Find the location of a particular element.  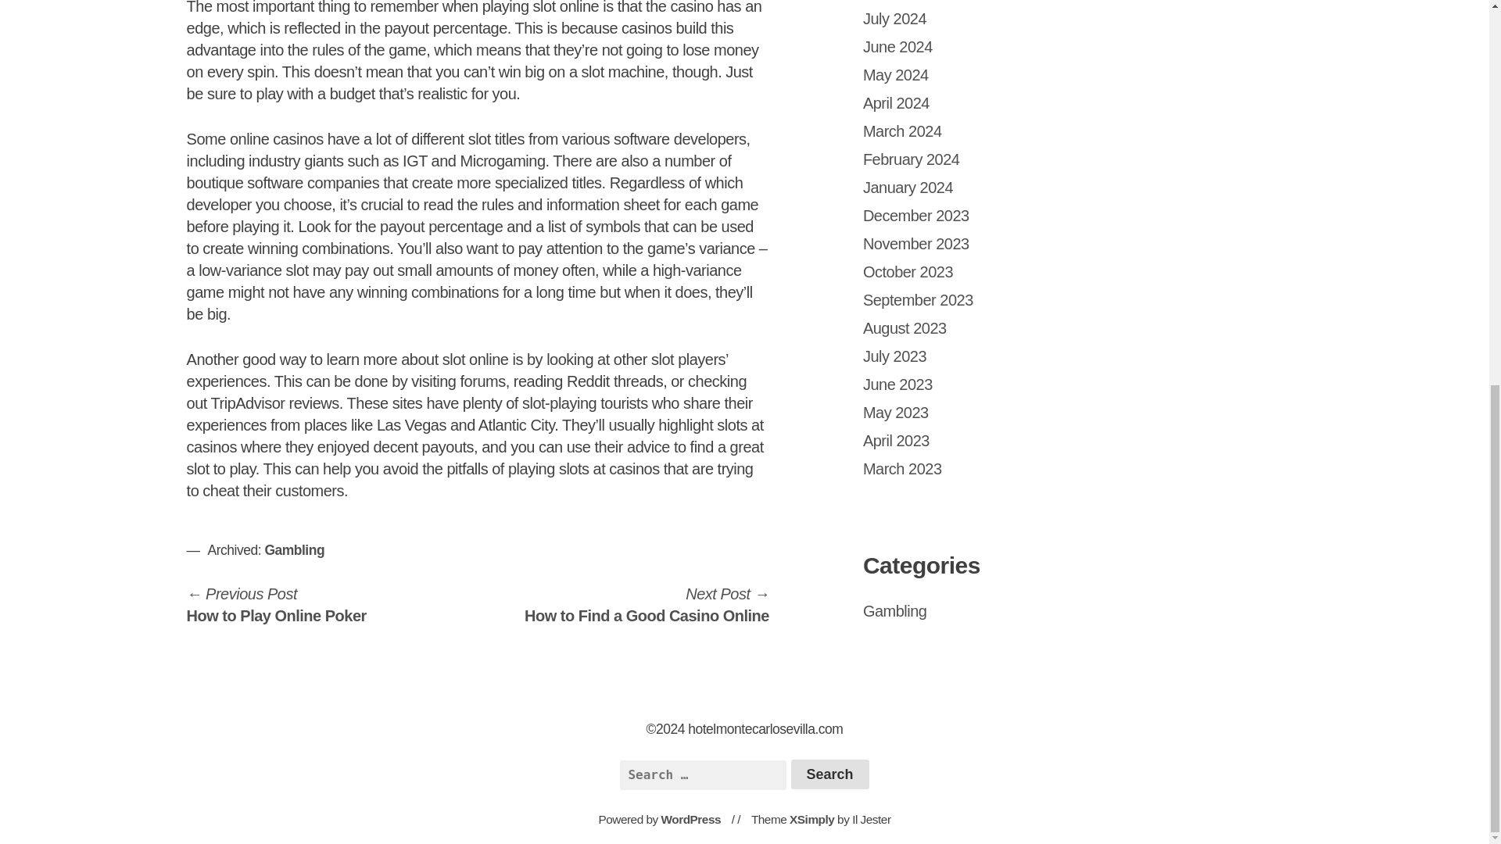

February 2024 is located at coordinates (896, 413).